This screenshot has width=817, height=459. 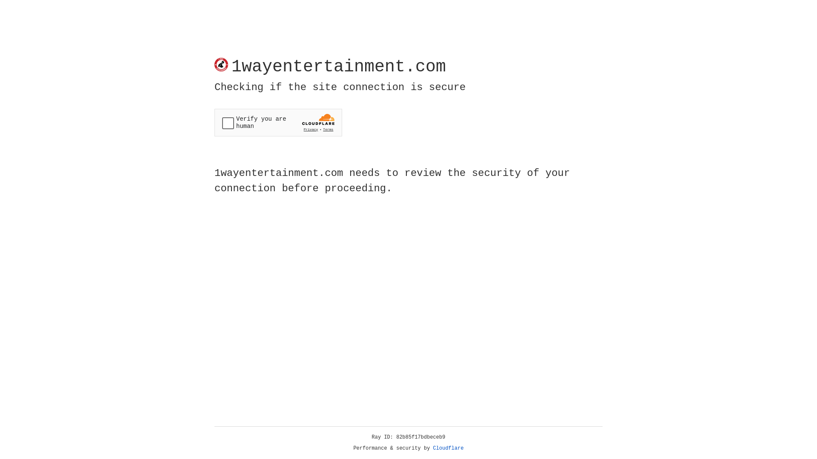 What do you see at coordinates (278, 122) in the screenshot?
I see `Widget containing a Cloudflare security challenge` at bounding box center [278, 122].